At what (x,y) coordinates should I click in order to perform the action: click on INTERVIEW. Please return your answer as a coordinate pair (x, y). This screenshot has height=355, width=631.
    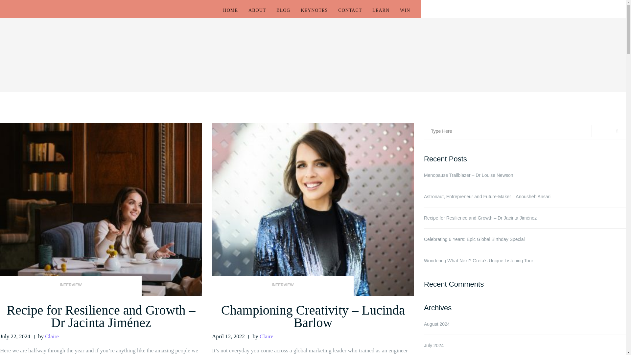
    Looking at the image, I should click on (71, 287).